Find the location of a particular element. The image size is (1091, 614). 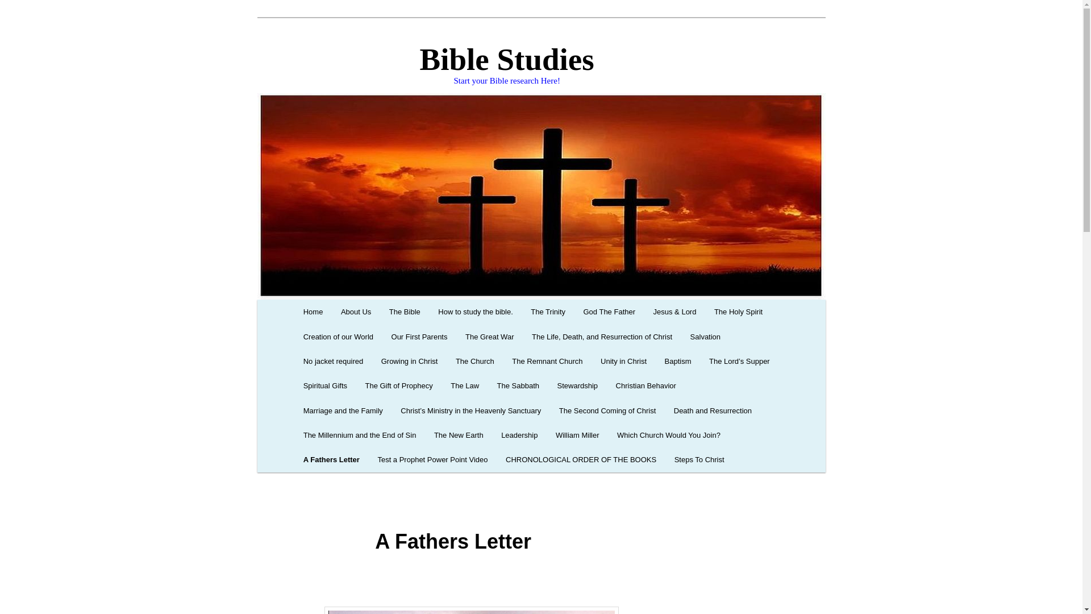

How to study the bible. is located at coordinates (476, 312).